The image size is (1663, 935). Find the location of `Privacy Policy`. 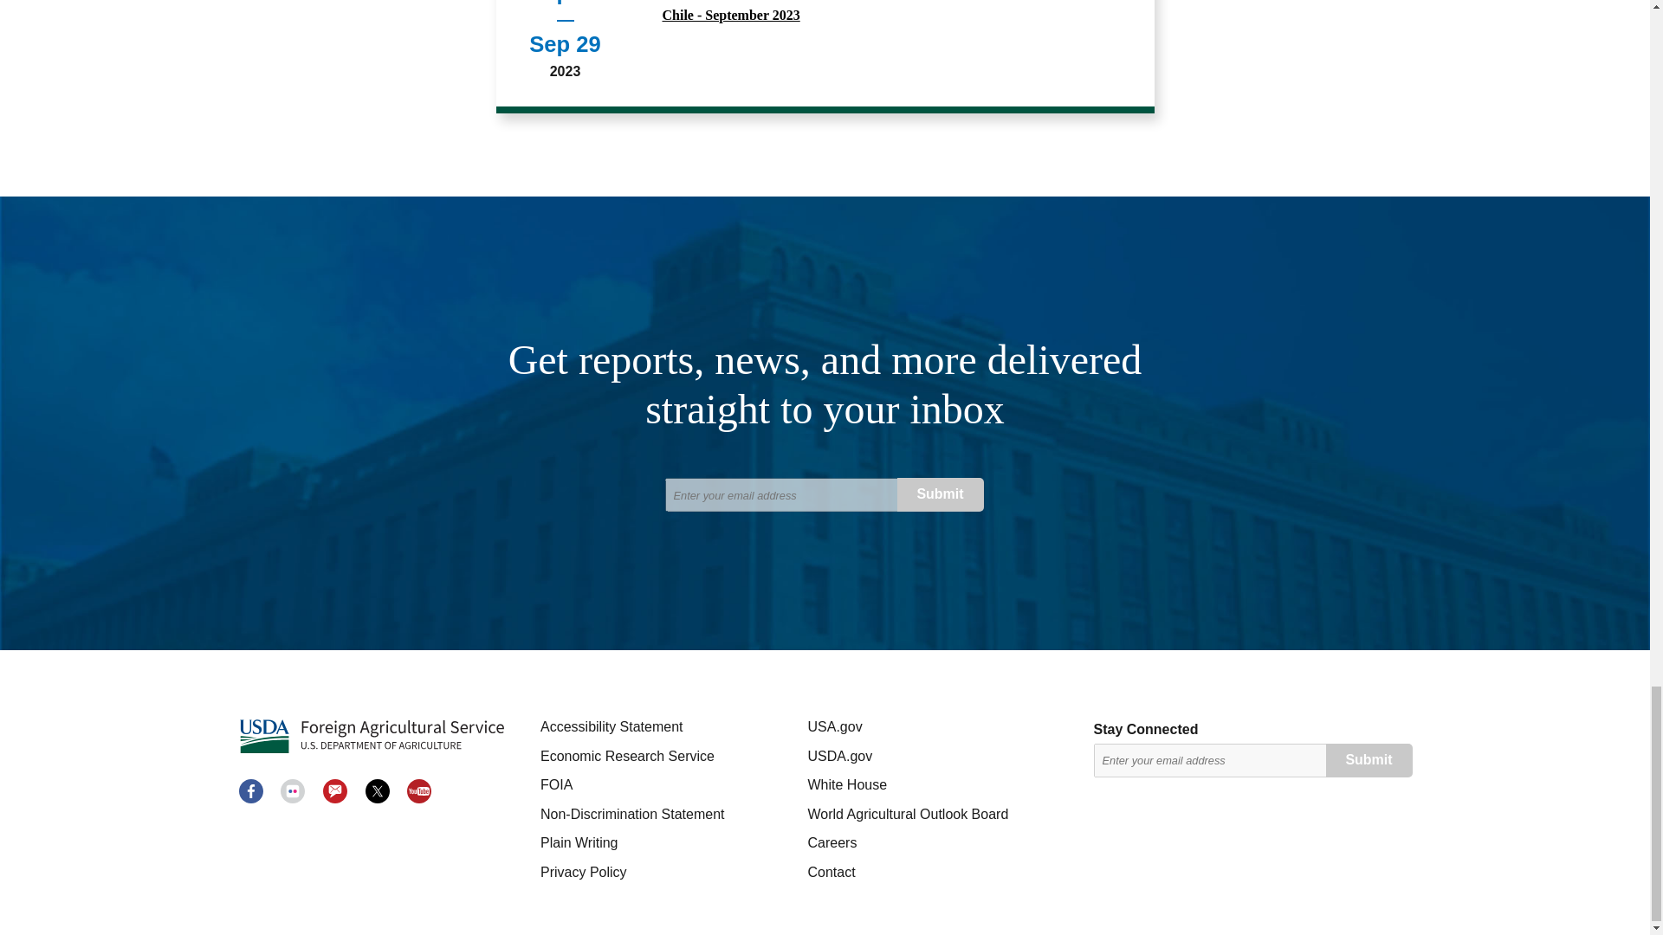

Privacy Policy is located at coordinates (667, 873).